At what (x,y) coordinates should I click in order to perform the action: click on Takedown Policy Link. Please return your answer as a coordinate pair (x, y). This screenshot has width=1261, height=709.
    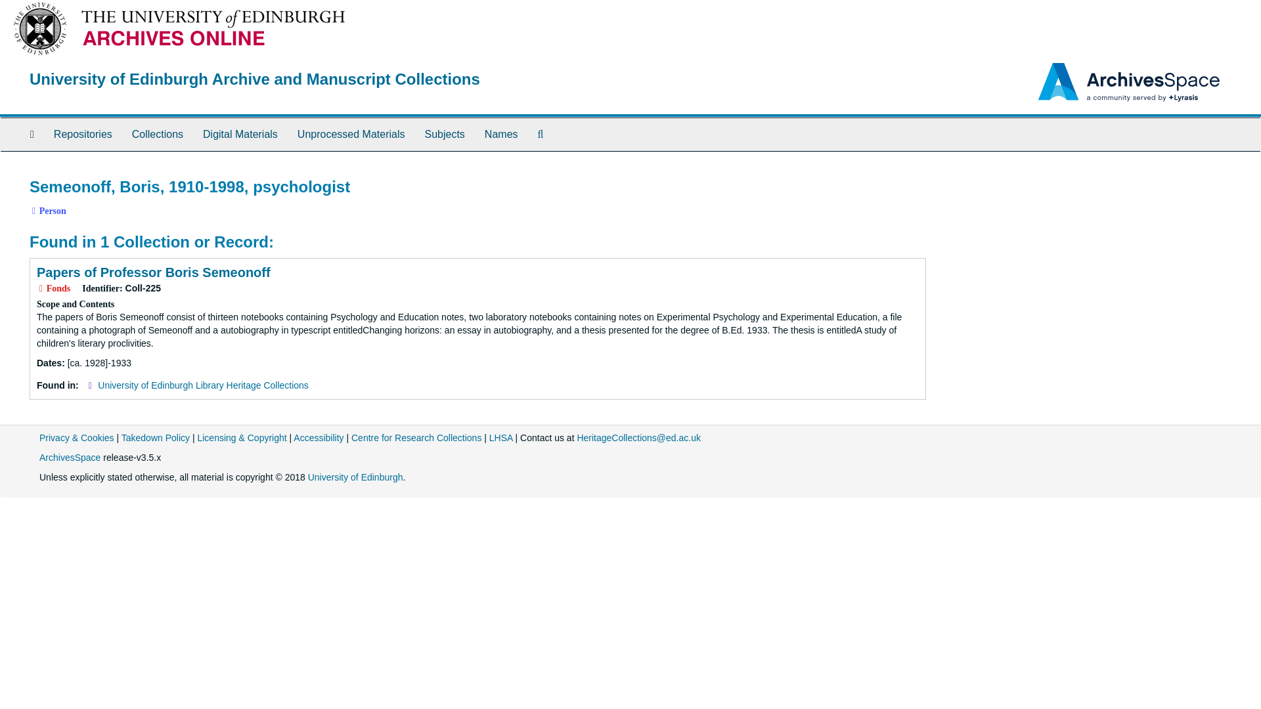
    Looking at the image, I should click on (155, 437).